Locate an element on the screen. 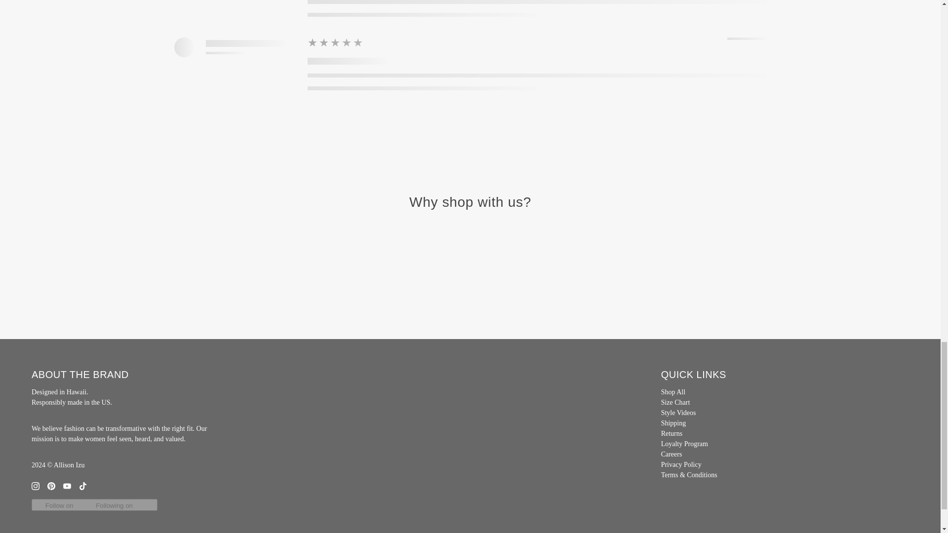  Loyalty Program is located at coordinates (684, 444).